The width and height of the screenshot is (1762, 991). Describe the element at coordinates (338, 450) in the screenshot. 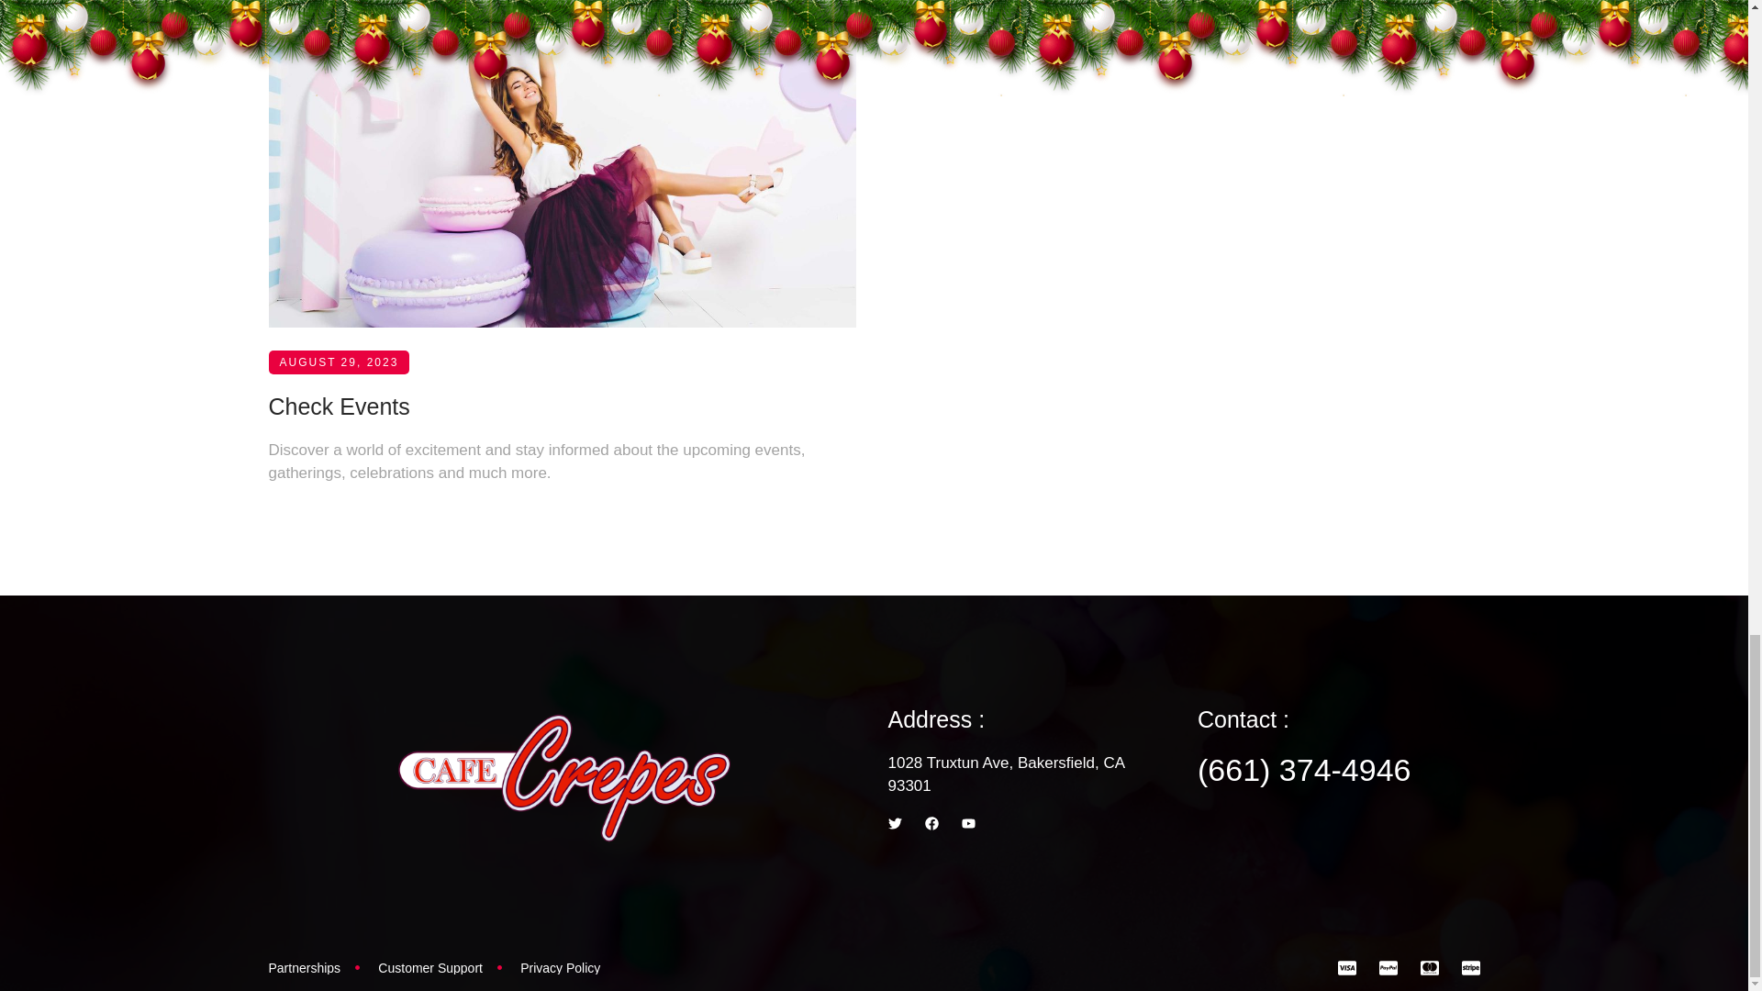

I see `Check Events` at that location.